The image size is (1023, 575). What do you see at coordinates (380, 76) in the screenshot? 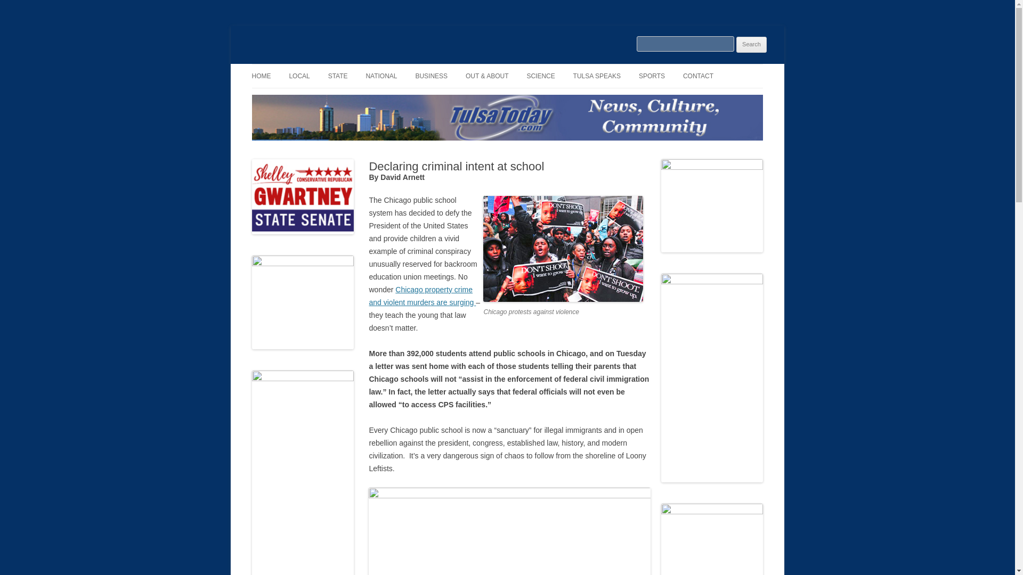
I see `NATIONAL` at bounding box center [380, 76].